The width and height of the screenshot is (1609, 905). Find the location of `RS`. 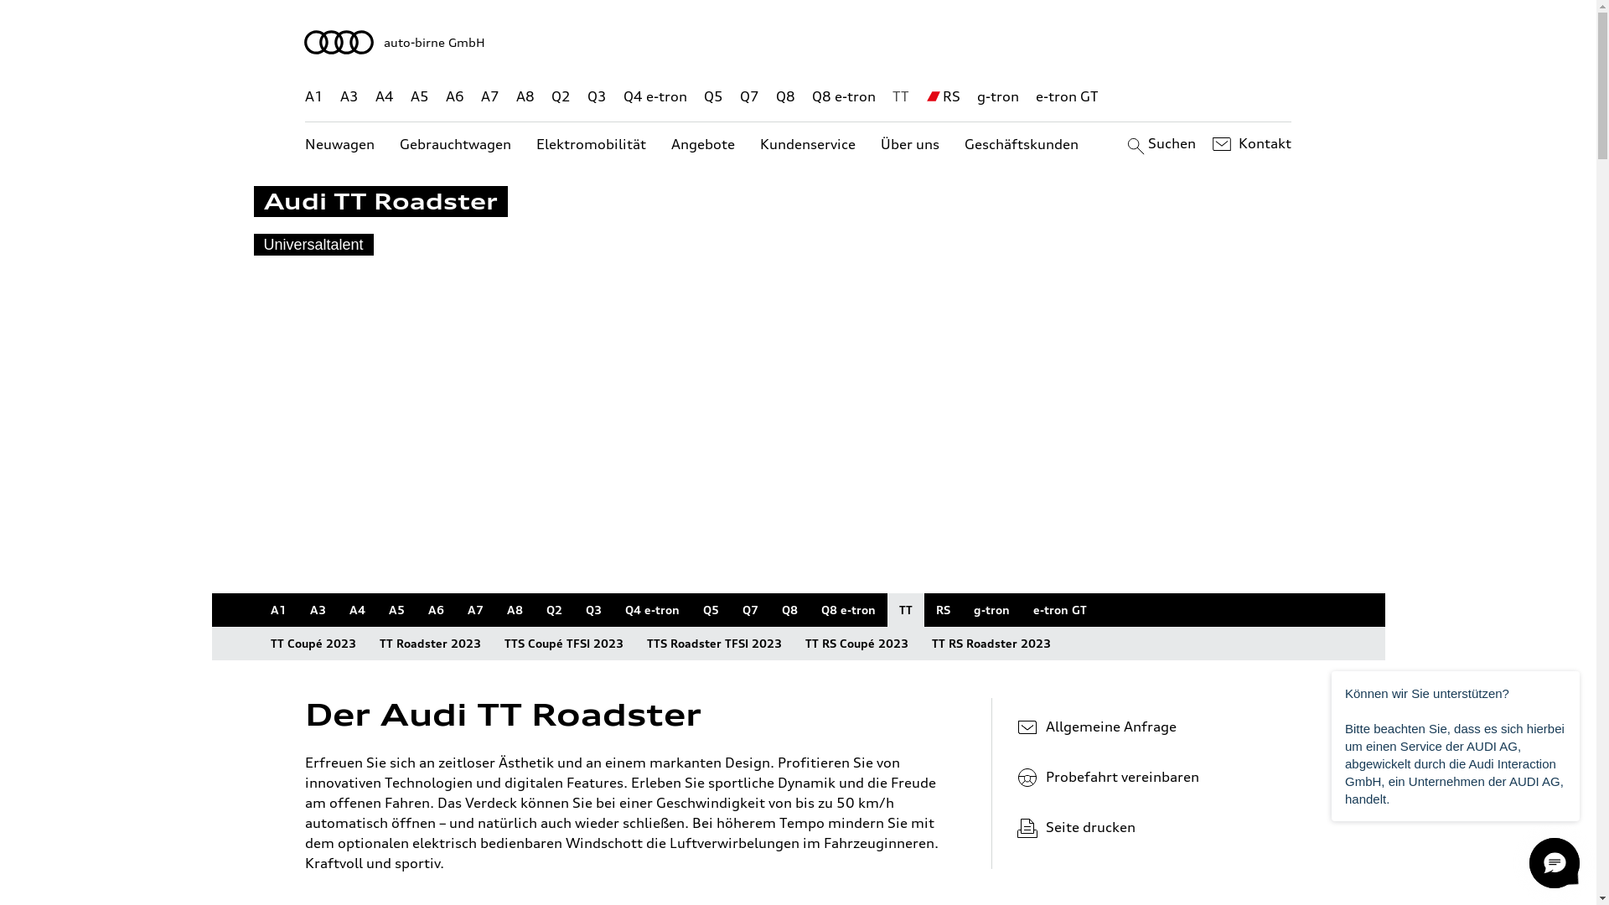

RS is located at coordinates (942, 610).